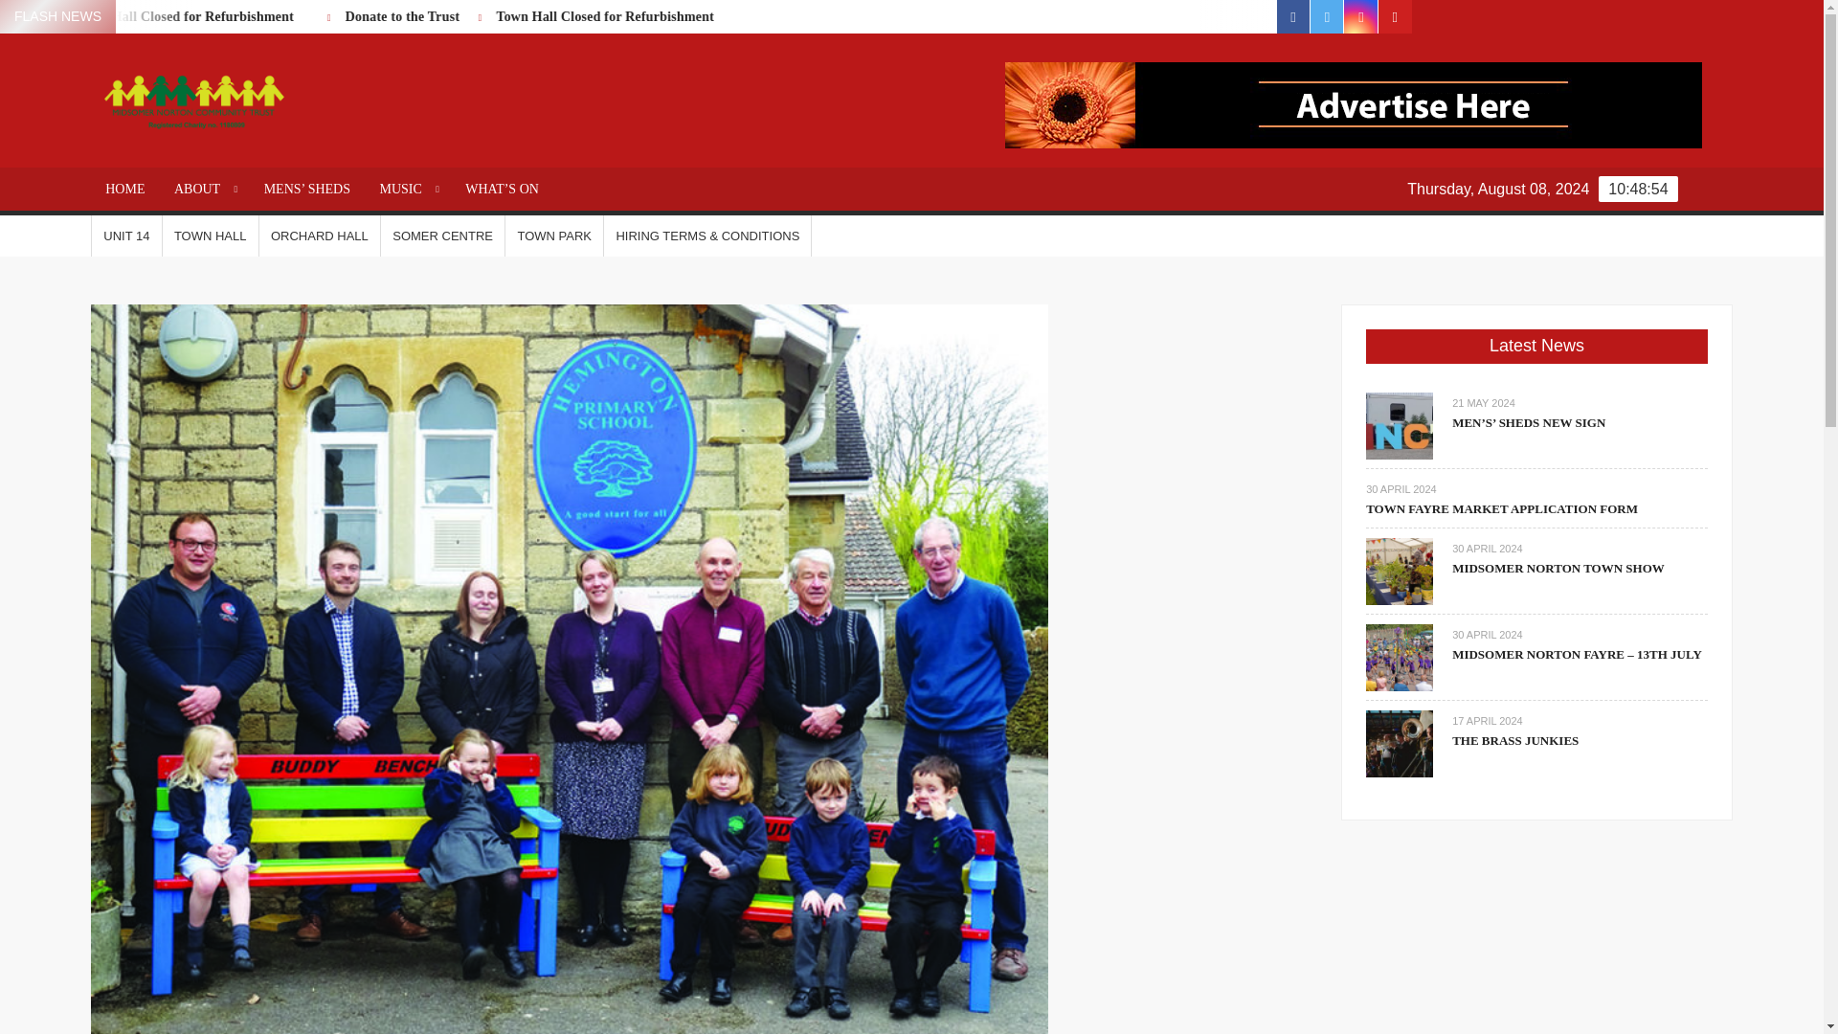 This screenshot has width=1838, height=1034. I want to click on MIDSOMER NORTON COMMUNITY TRUST, so click(435, 186).